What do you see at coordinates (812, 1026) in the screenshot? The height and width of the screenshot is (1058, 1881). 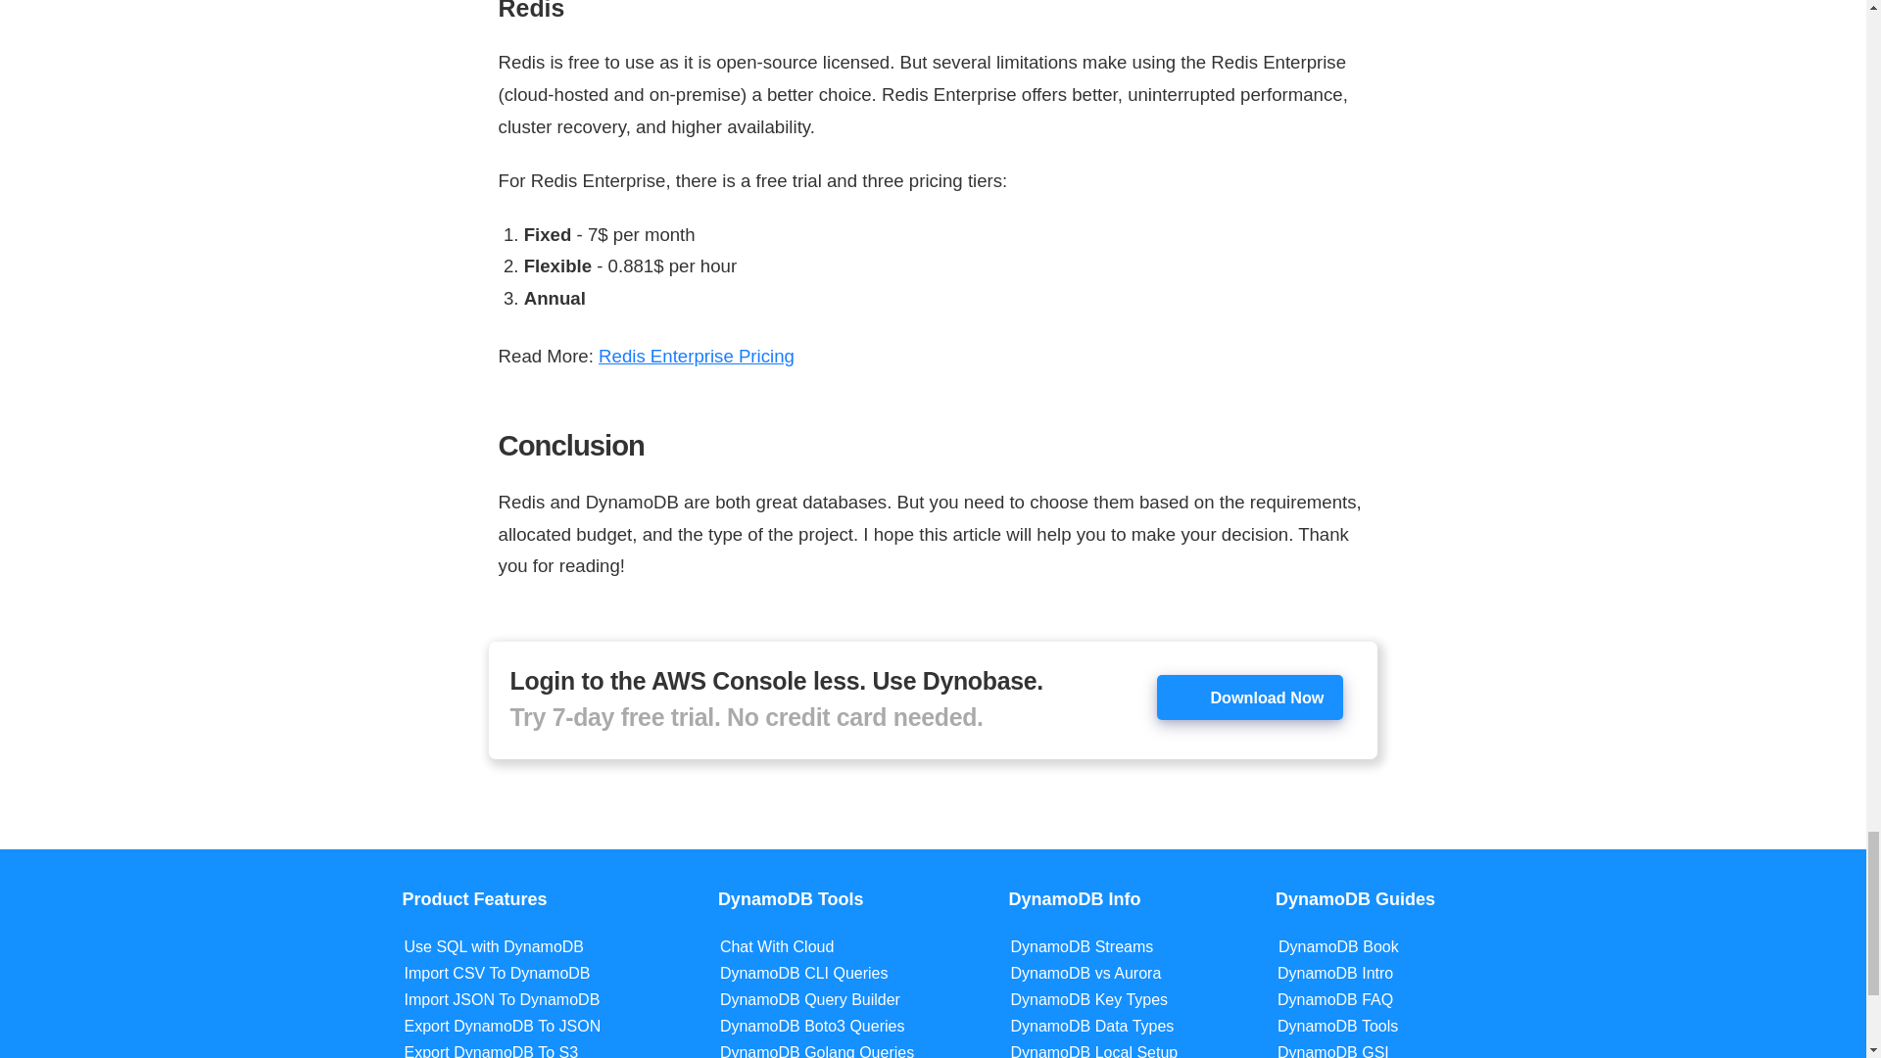 I see `DynamoDB Boto3 Queries` at bounding box center [812, 1026].